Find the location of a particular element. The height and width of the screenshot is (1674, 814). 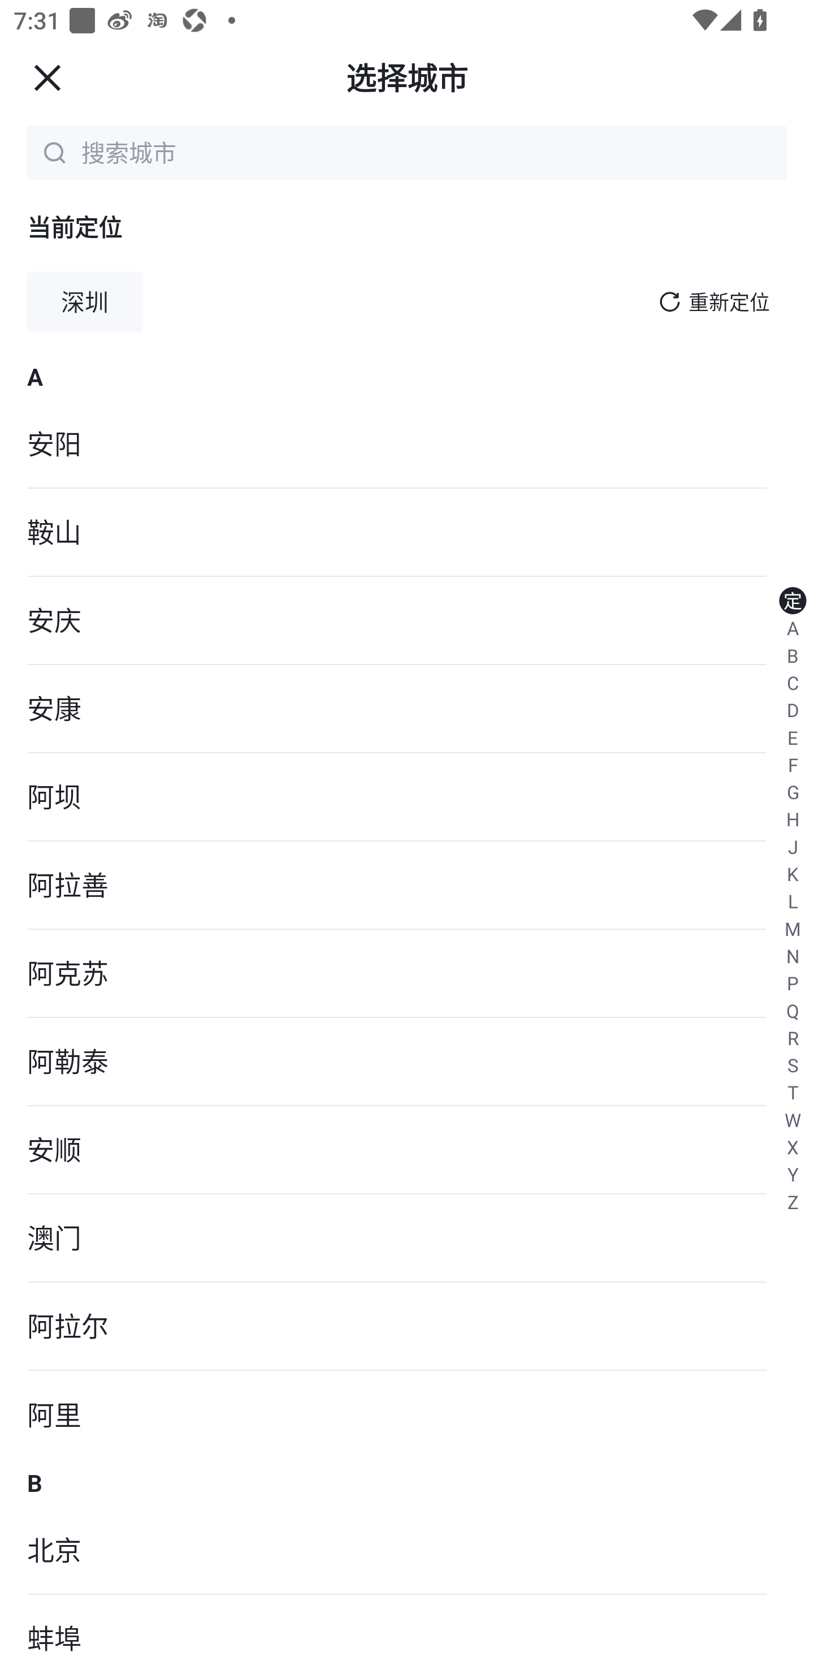

搜索城市 is located at coordinates (431, 152).